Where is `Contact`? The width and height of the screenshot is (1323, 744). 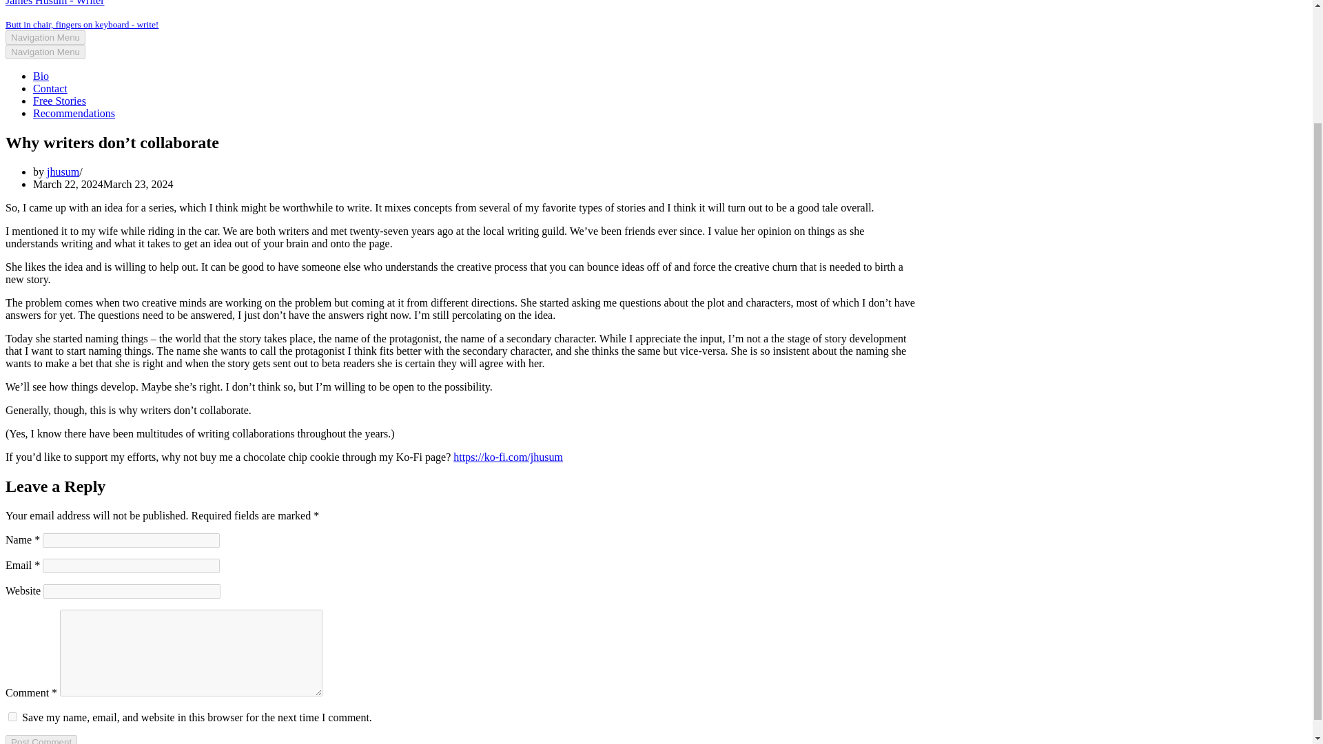
Contact is located at coordinates (50, 88).